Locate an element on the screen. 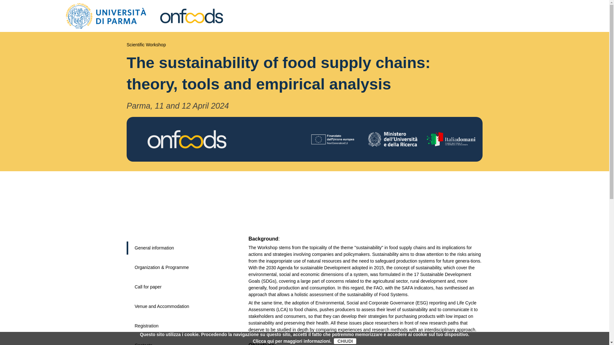 The width and height of the screenshot is (614, 345). Clicca qui per maggiori informazioni. is located at coordinates (292, 341).